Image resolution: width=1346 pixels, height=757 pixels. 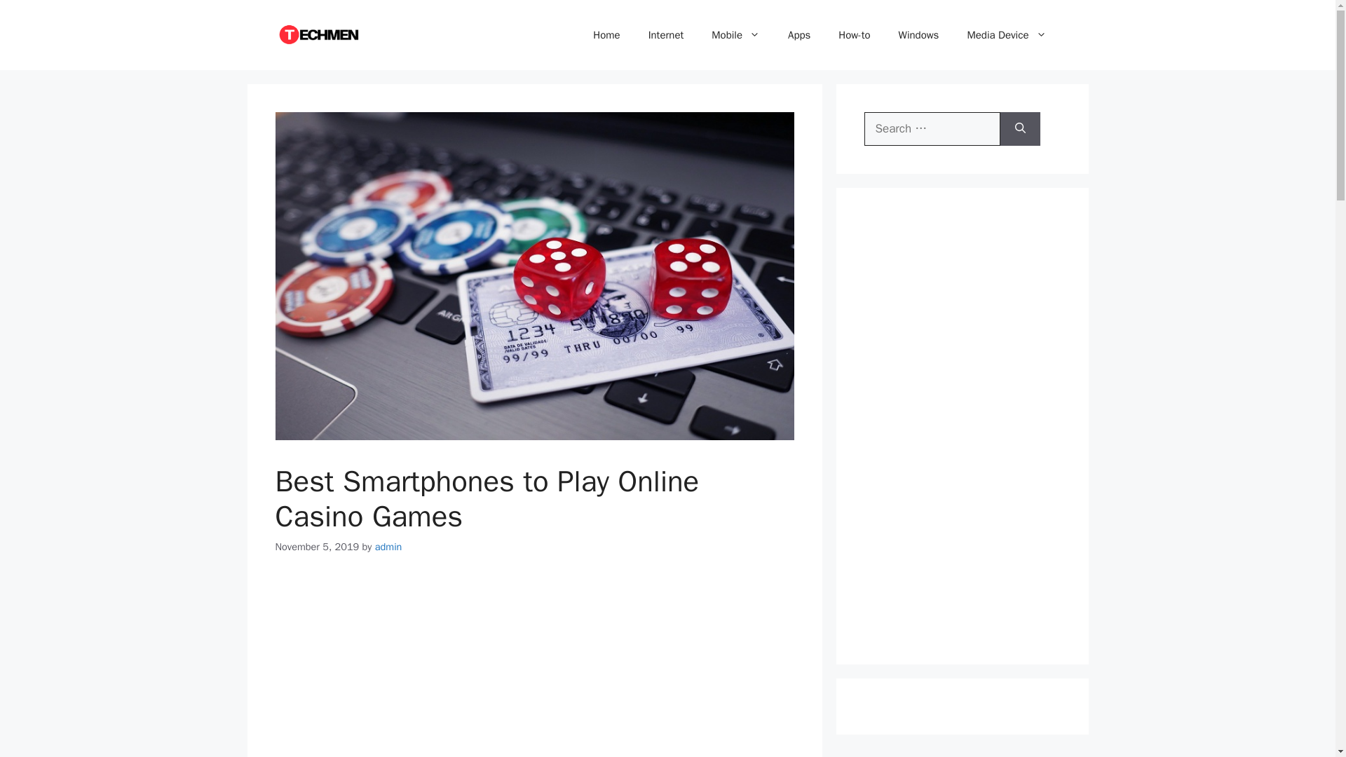 I want to click on admin, so click(x=388, y=547).